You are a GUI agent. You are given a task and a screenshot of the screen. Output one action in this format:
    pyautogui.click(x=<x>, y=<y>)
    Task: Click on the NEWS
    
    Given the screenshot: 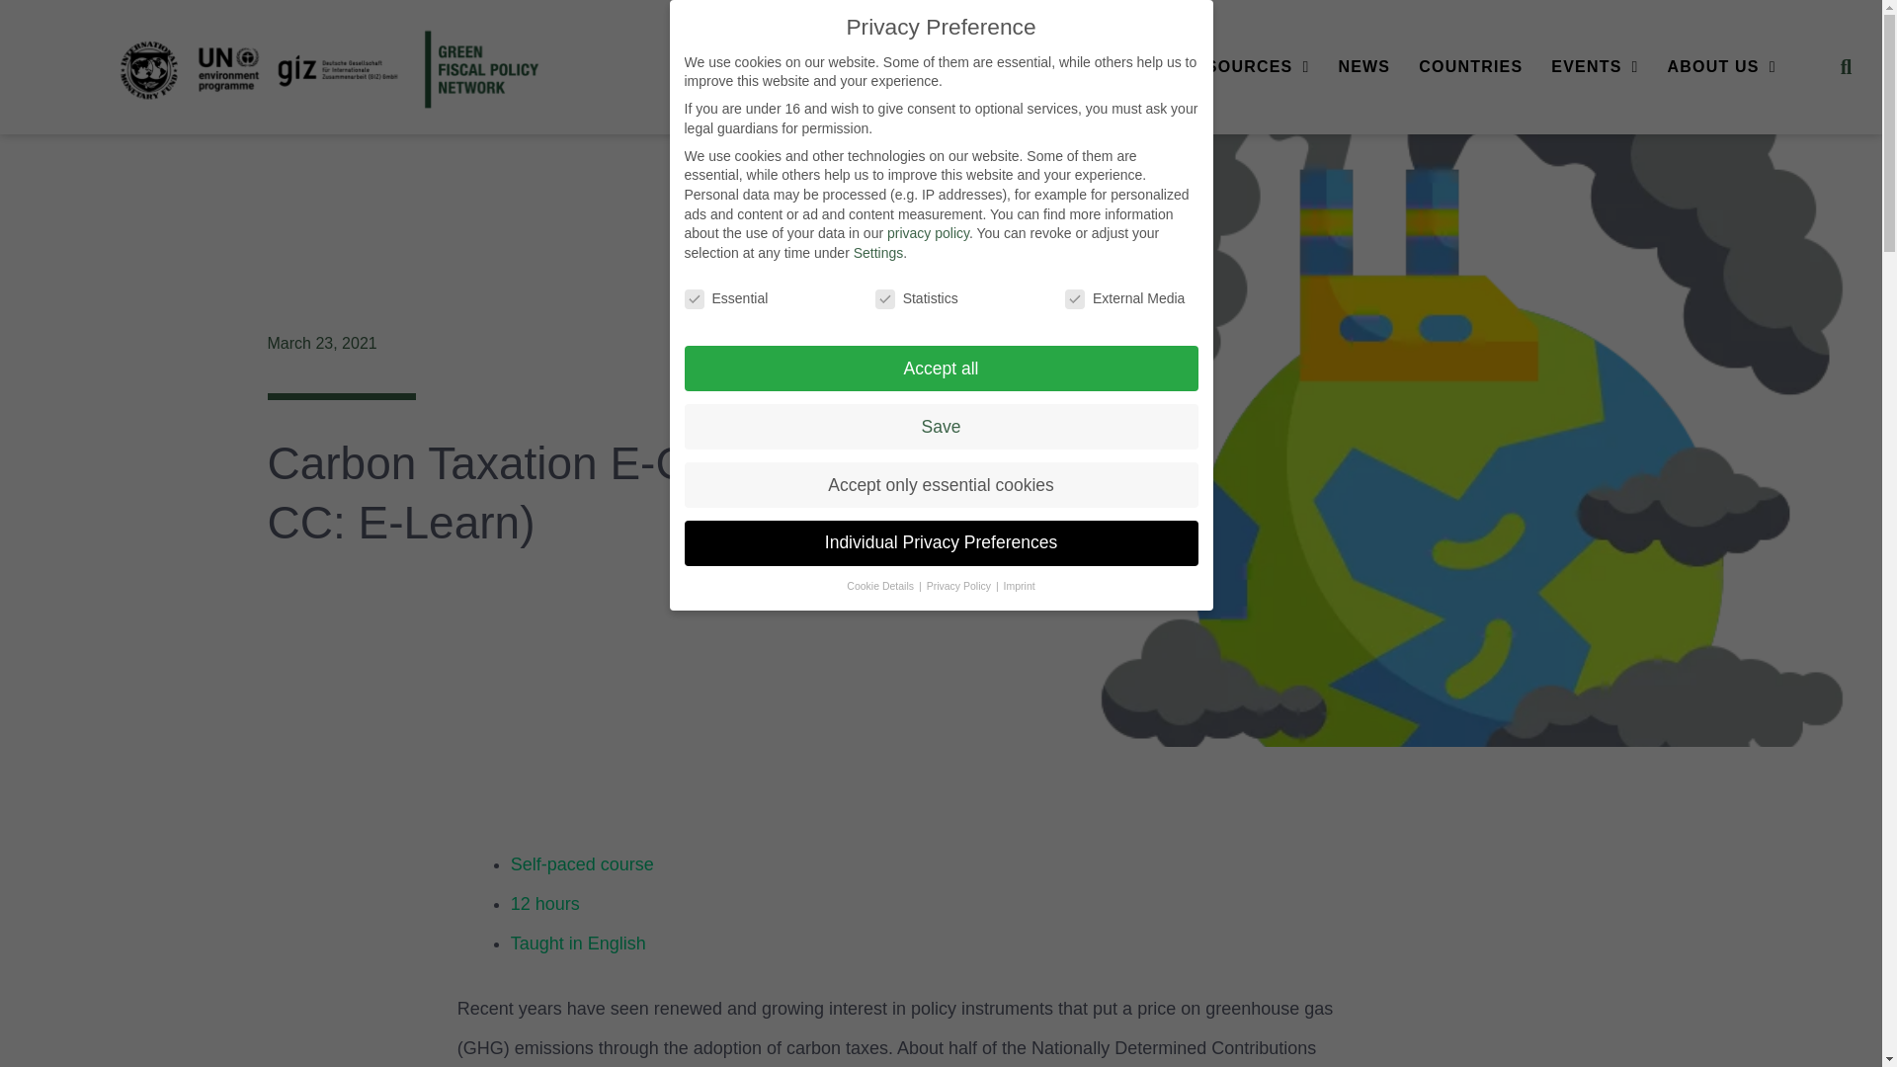 What is the action you would take?
    pyautogui.click(x=1363, y=67)
    